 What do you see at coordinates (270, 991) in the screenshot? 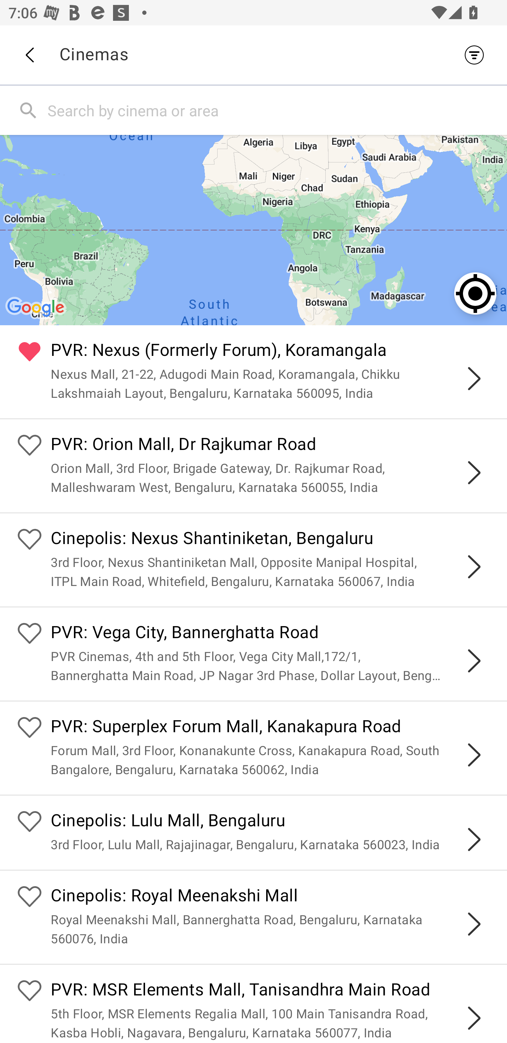
I see `PVR: MSR Elements Mall, Tanisandhra Main Road` at bounding box center [270, 991].